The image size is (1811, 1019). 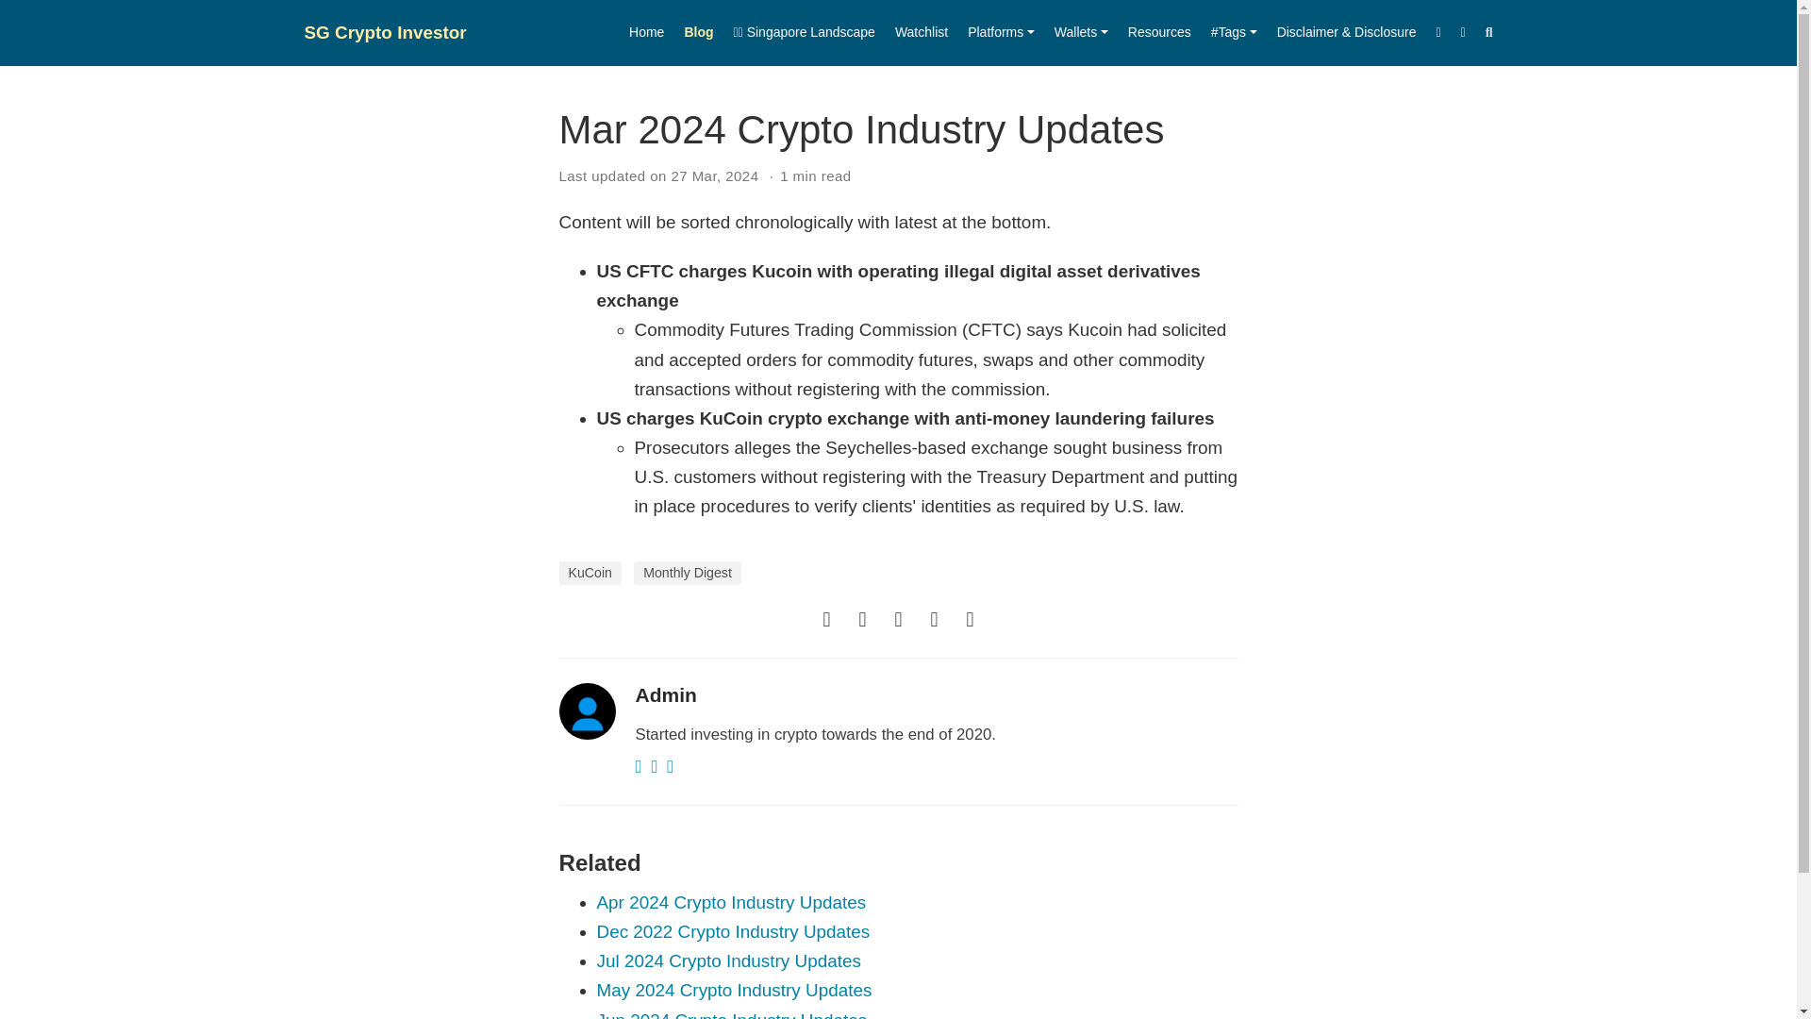 I want to click on Watchlist, so click(x=921, y=34).